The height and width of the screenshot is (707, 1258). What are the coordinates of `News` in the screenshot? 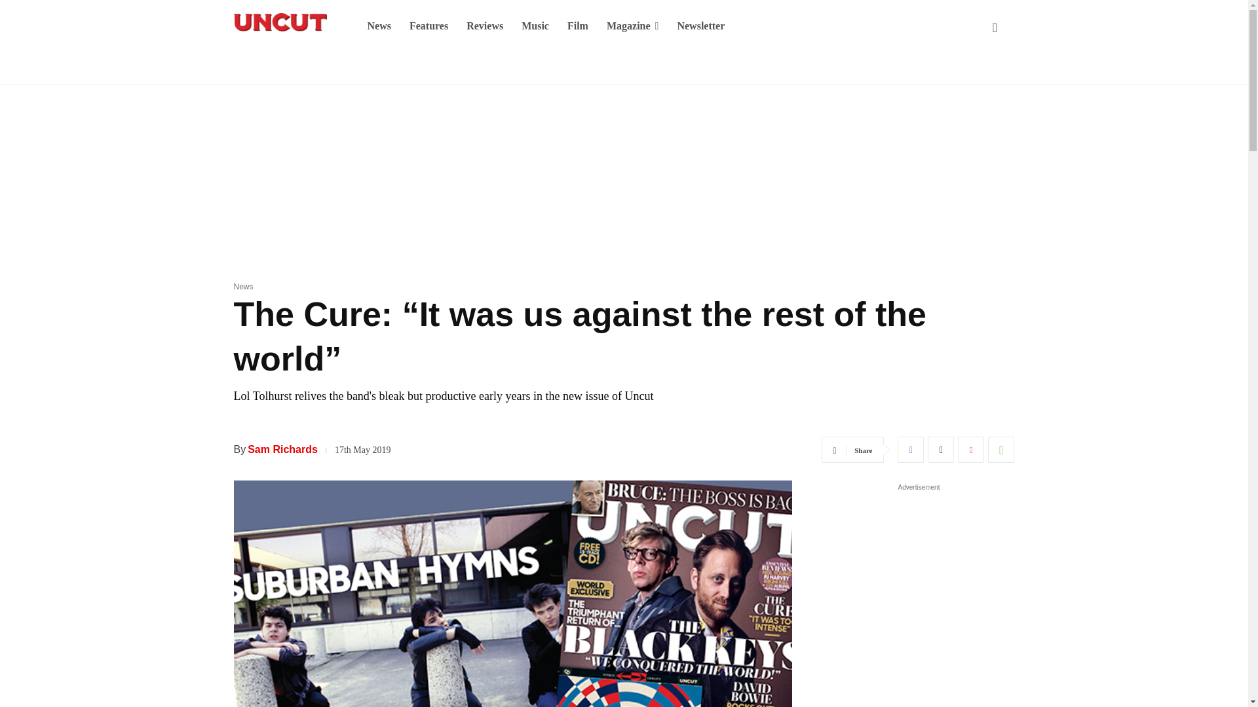 It's located at (379, 26).